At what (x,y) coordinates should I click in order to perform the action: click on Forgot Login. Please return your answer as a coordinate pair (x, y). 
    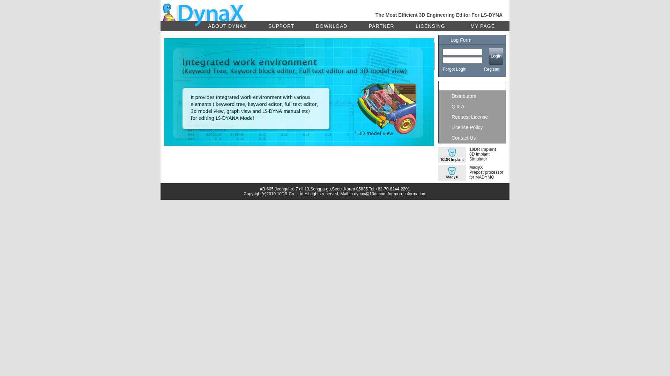
    Looking at the image, I should click on (454, 70).